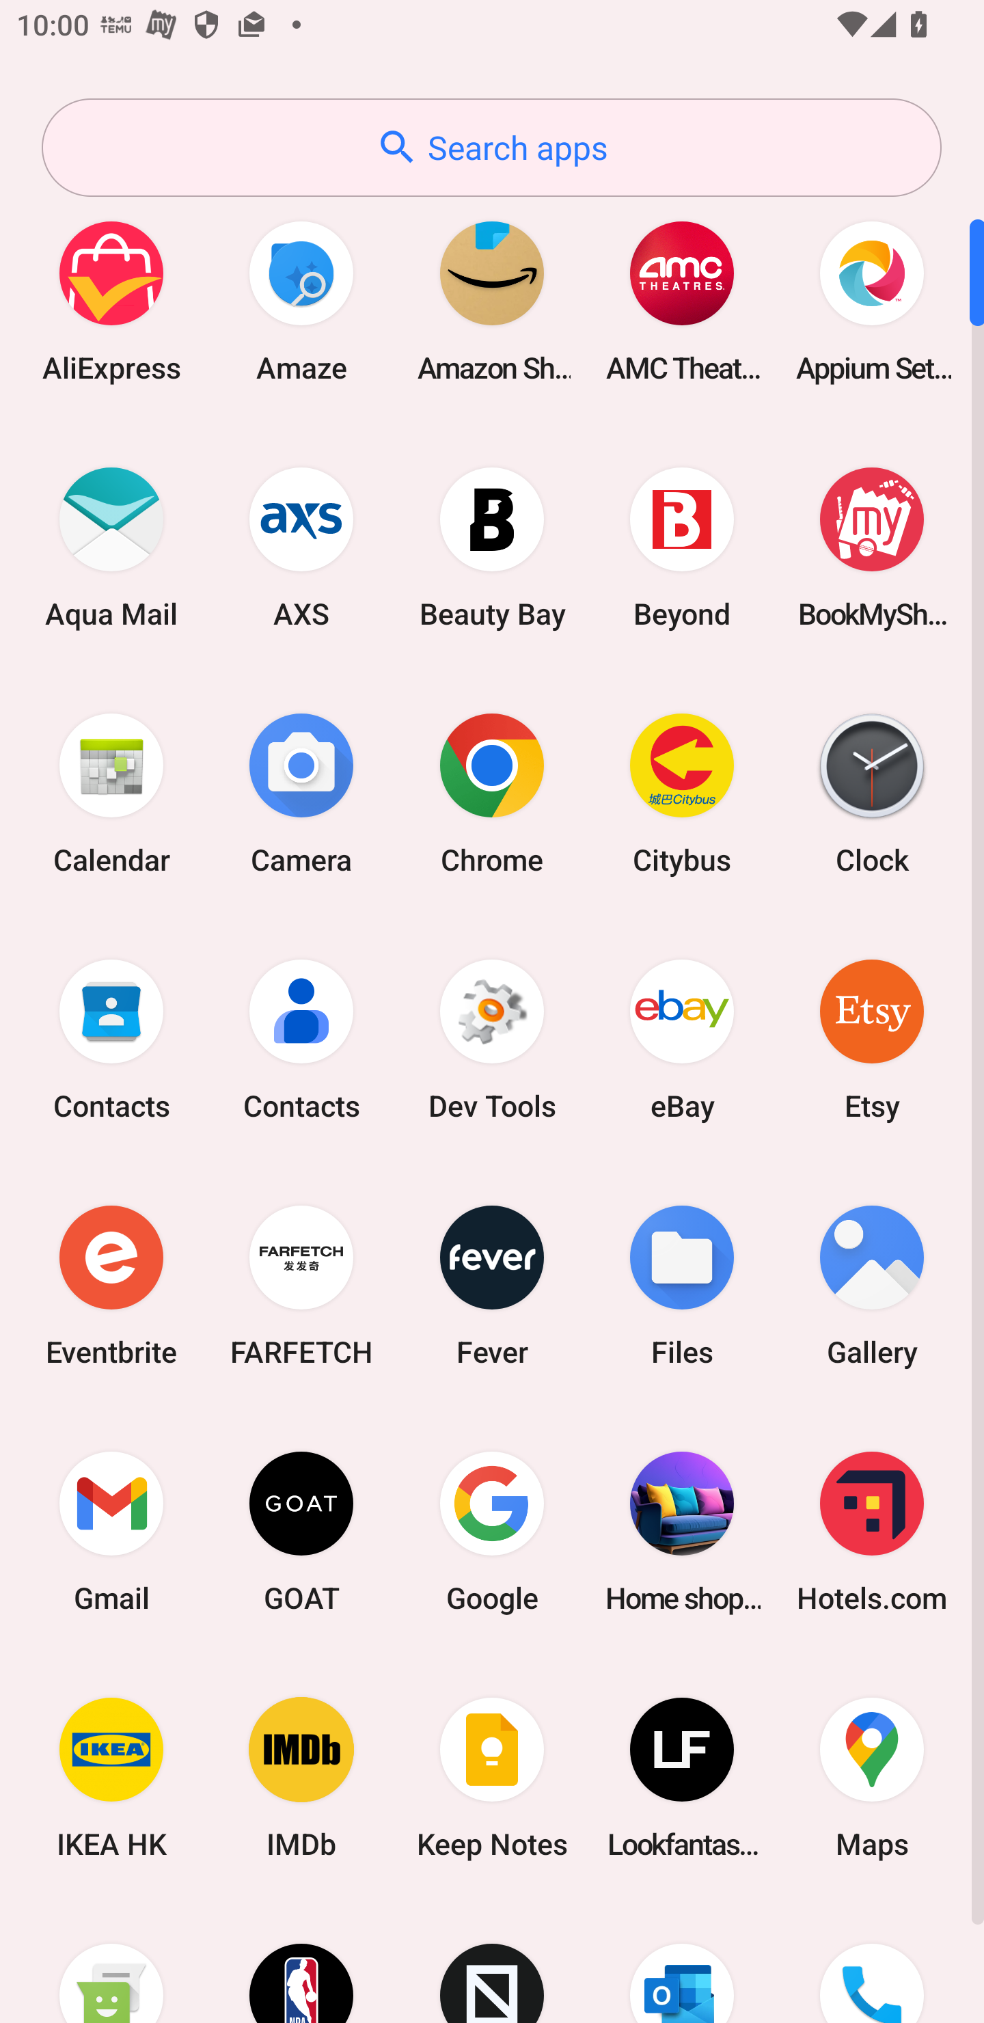 The image size is (984, 2023). Describe the element at coordinates (301, 1039) in the screenshot. I see `Contacts` at that location.